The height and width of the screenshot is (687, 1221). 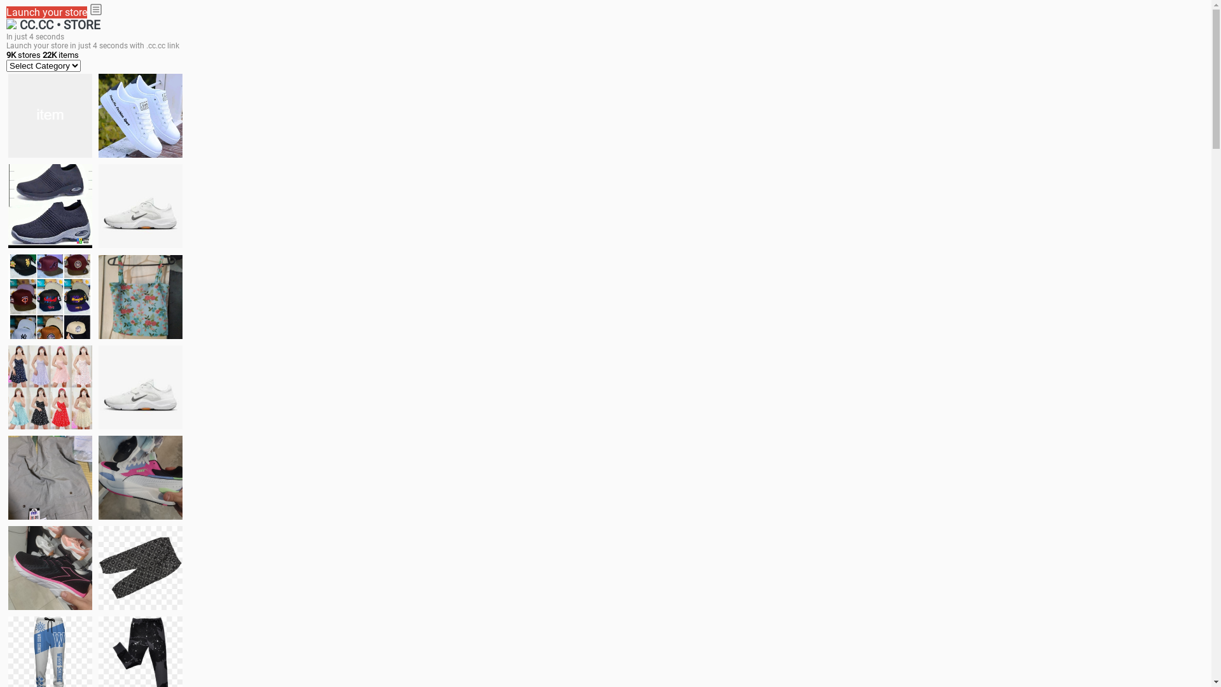 I want to click on Short pant, so click(x=141, y=567).